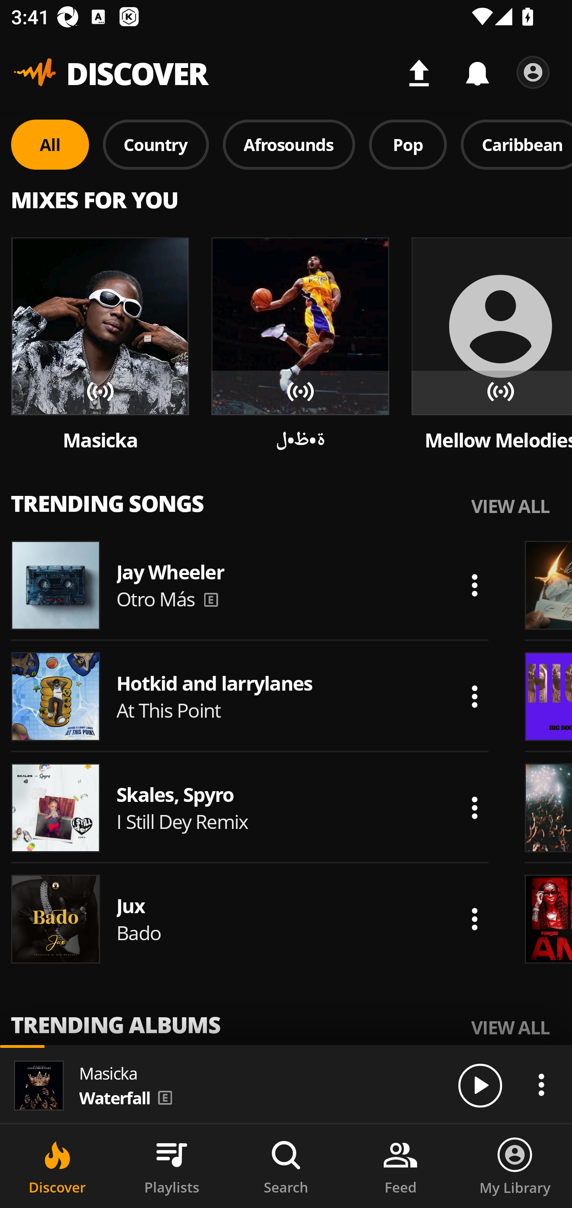  I want to click on Actions, so click(474, 919).